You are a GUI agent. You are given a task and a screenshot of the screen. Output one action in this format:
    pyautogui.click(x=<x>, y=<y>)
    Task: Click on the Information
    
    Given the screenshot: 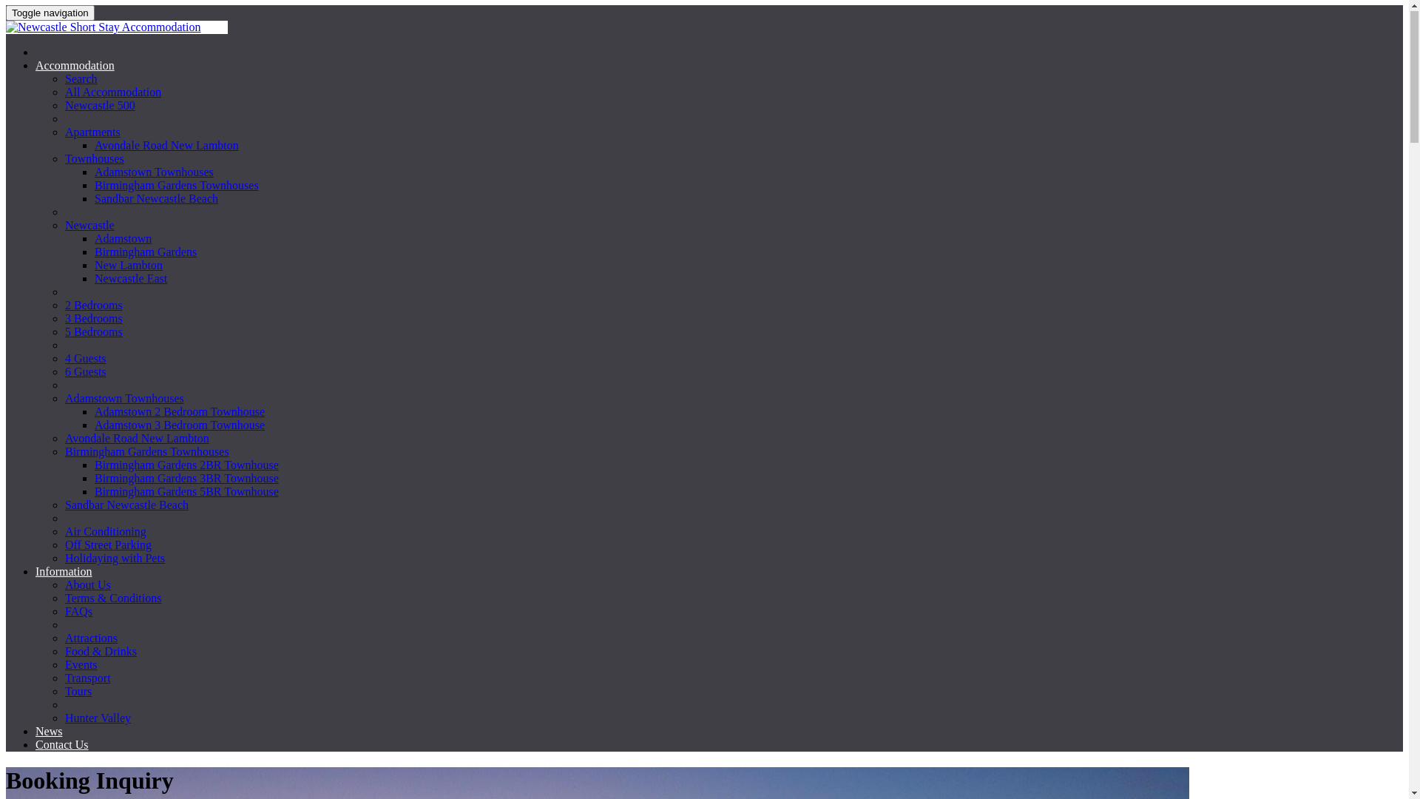 What is the action you would take?
    pyautogui.click(x=64, y=573)
    